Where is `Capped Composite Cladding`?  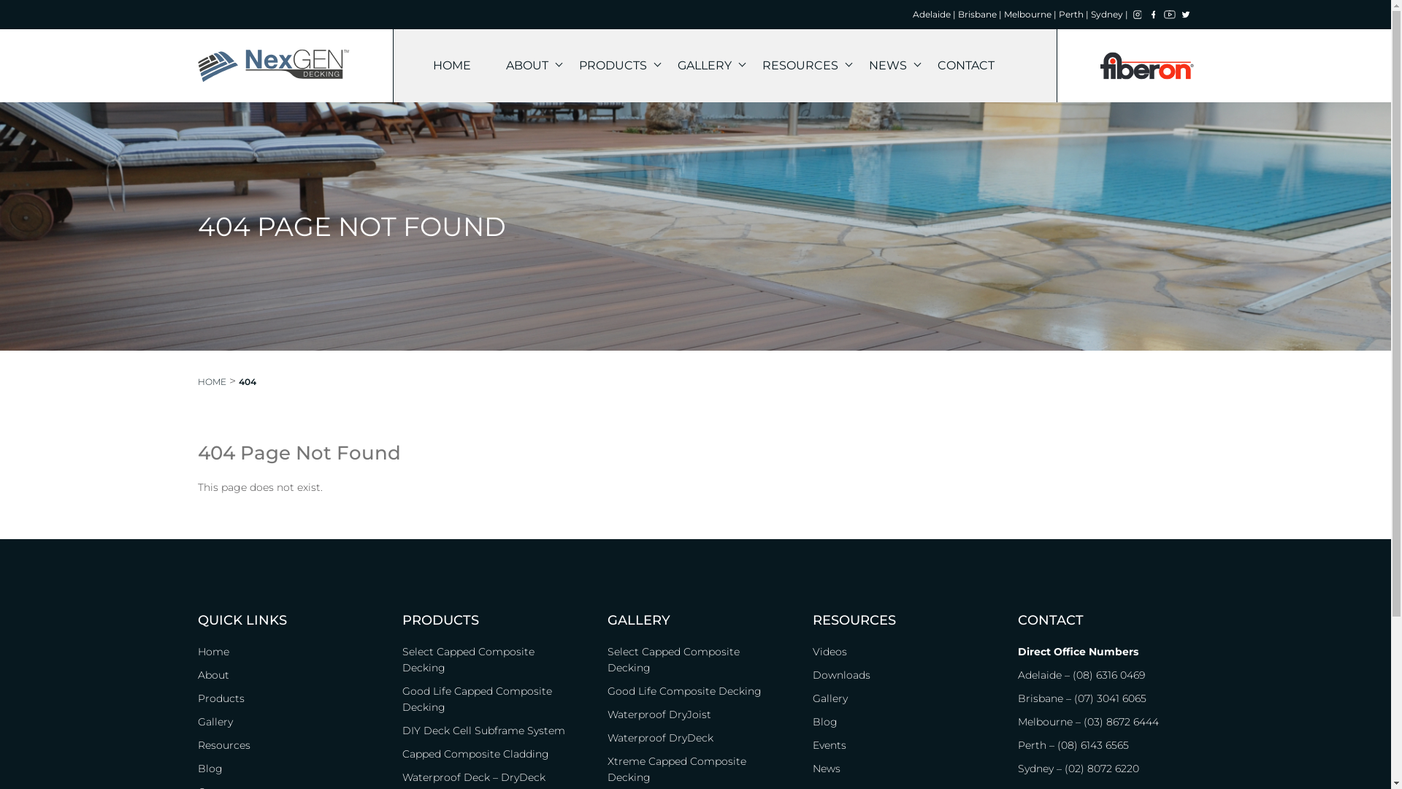
Capped Composite Cladding is located at coordinates (491, 754).